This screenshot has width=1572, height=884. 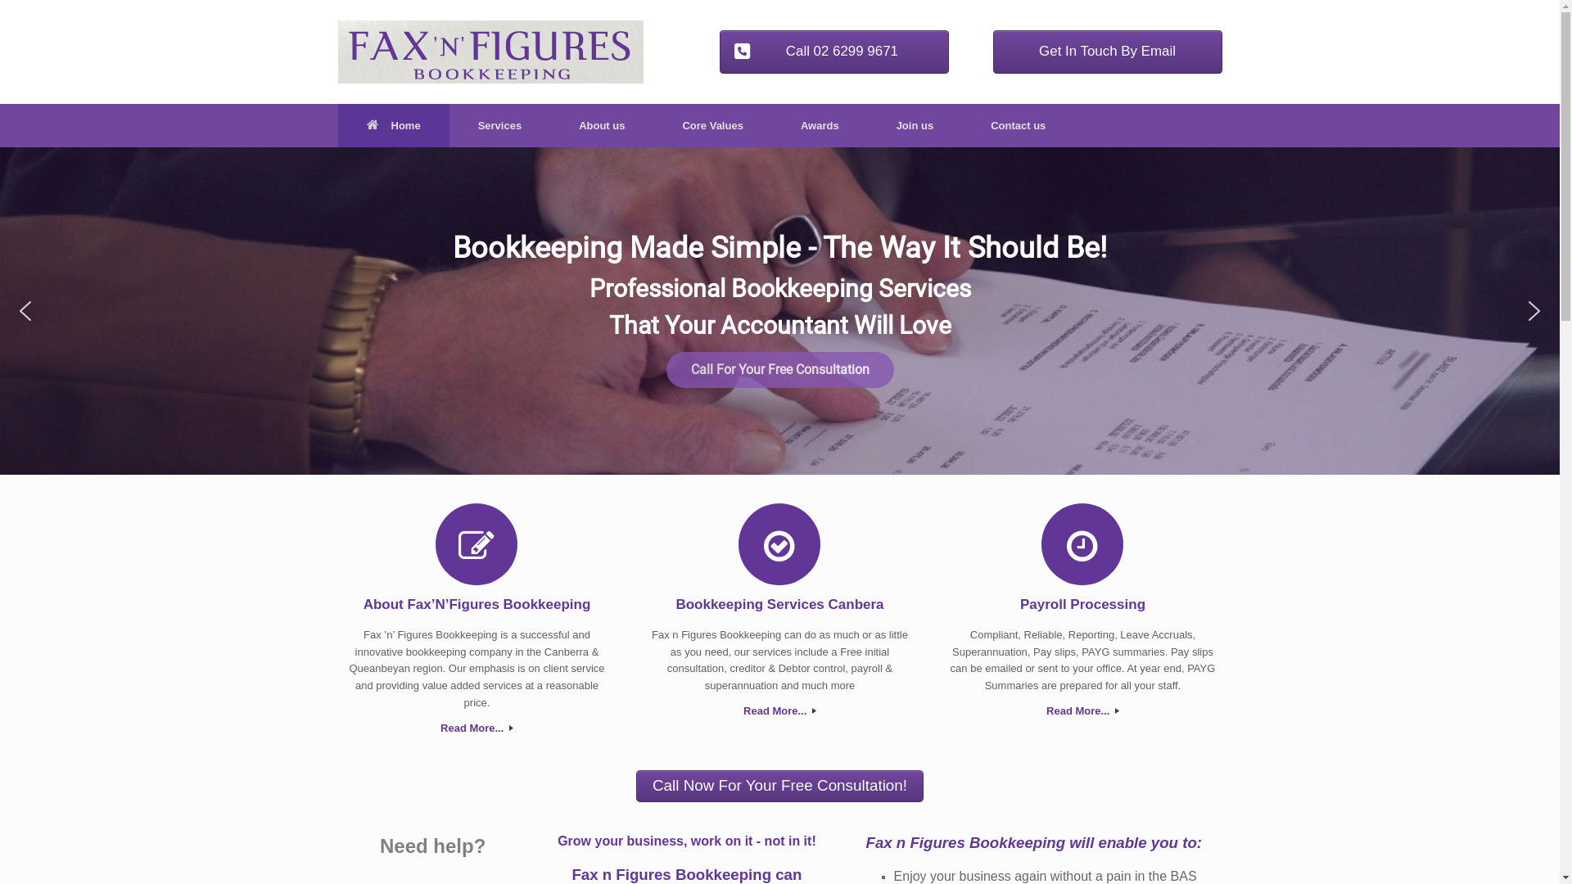 What do you see at coordinates (1107, 52) in the screenshot?
I see `Get In Touch By Email` at bounding box center [1107, 52].